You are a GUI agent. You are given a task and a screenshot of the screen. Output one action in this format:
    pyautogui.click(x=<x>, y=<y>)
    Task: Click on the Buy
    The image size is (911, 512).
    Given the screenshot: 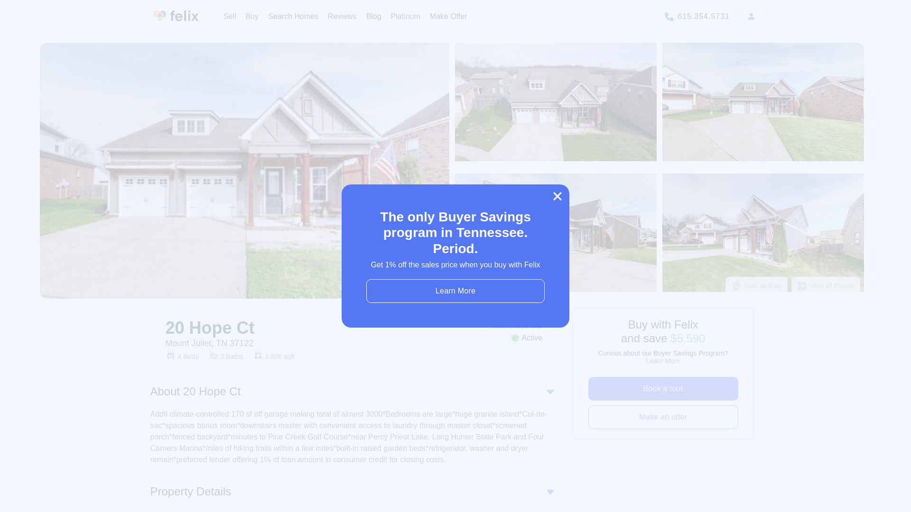 What is the action you would take?
    pyautogui.click(x=252, y=16)
    